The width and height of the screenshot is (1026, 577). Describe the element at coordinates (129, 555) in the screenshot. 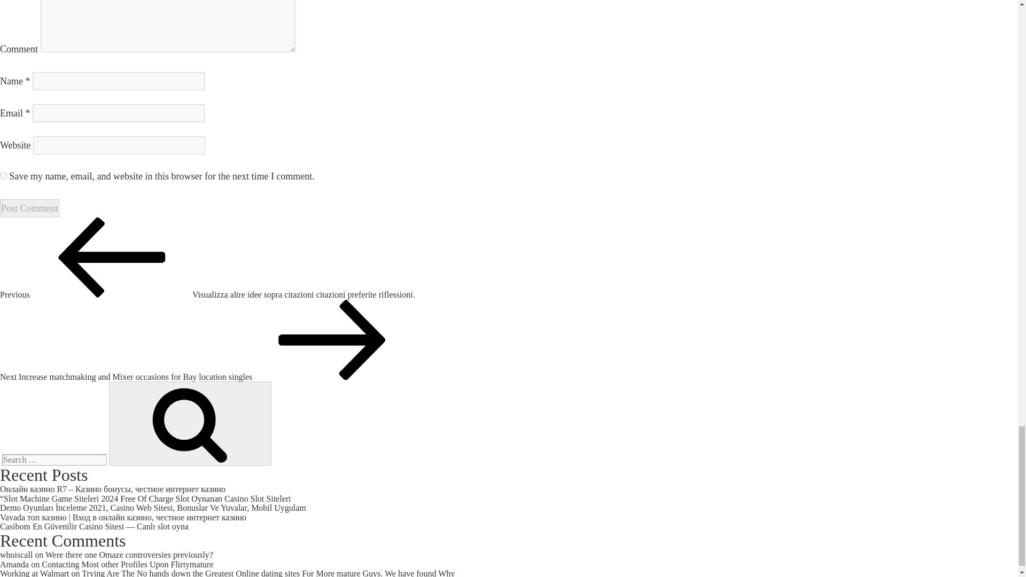

I see `Were there one Omaze controversies previously?` at that location.